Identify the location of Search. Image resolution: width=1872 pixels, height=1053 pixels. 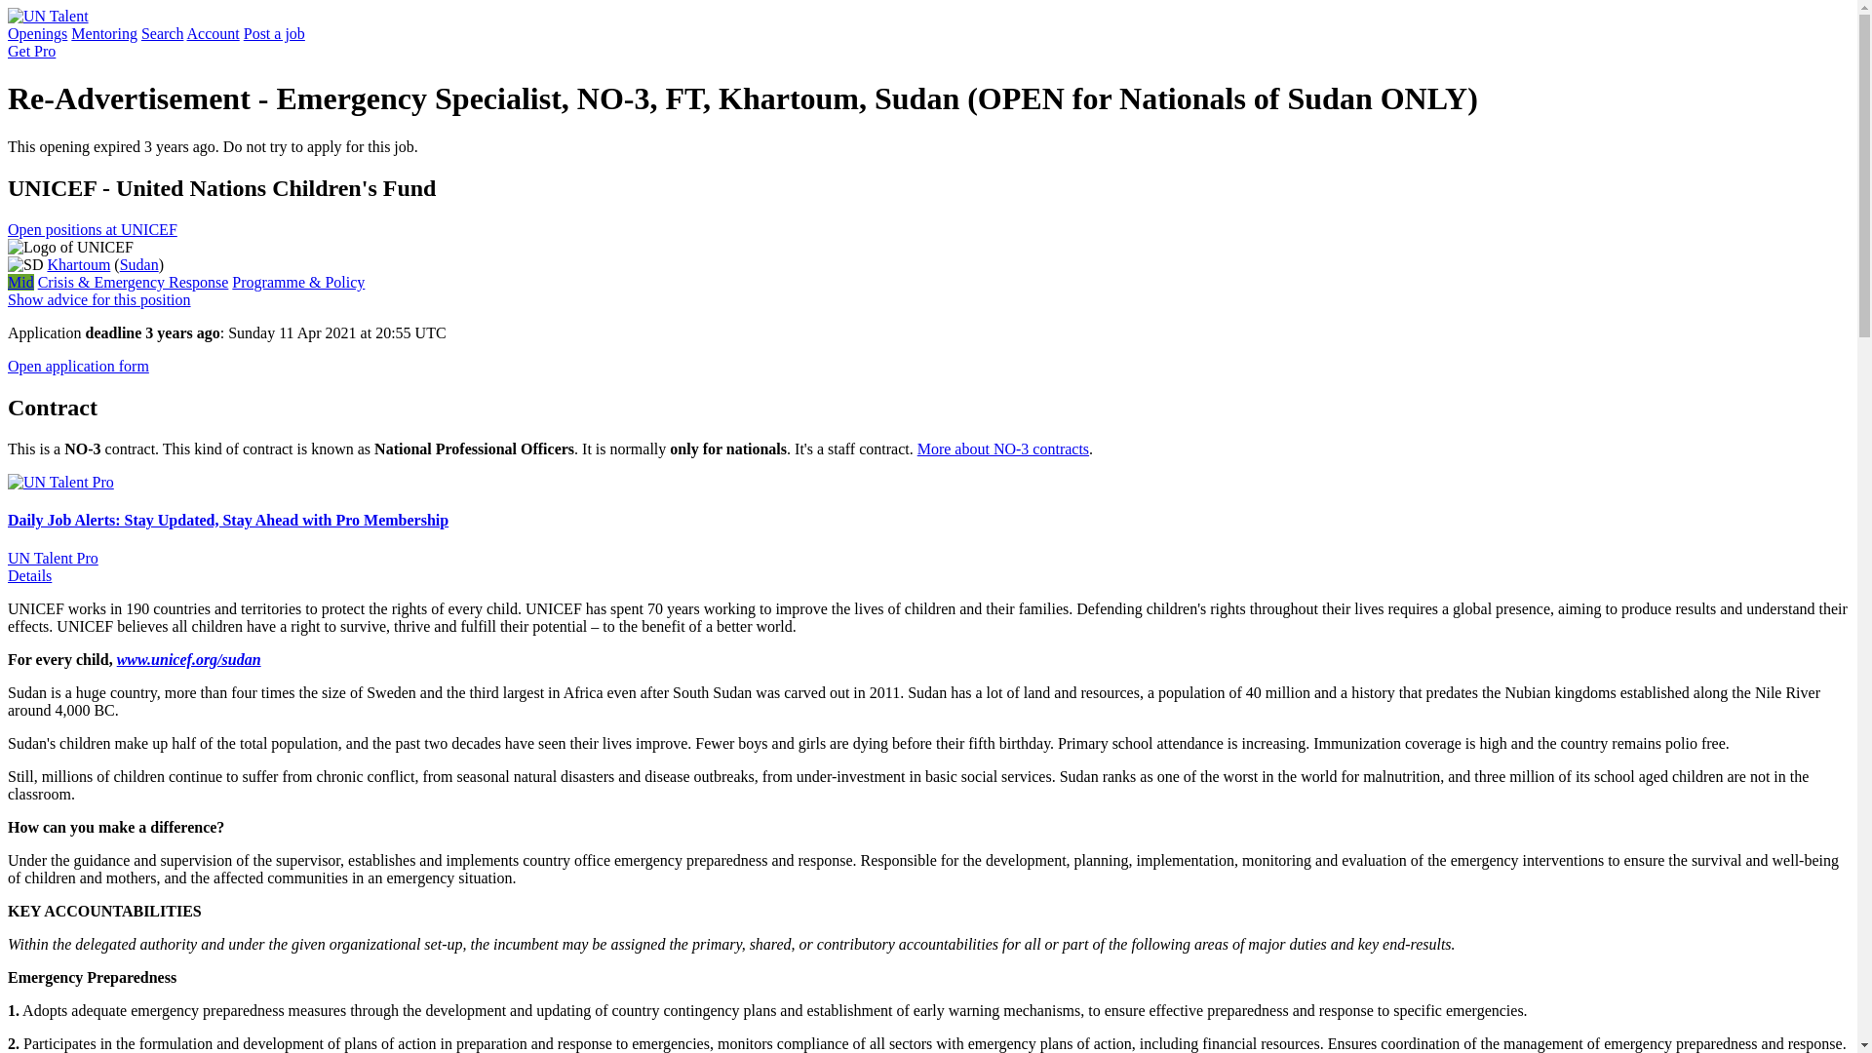
(162, 33).